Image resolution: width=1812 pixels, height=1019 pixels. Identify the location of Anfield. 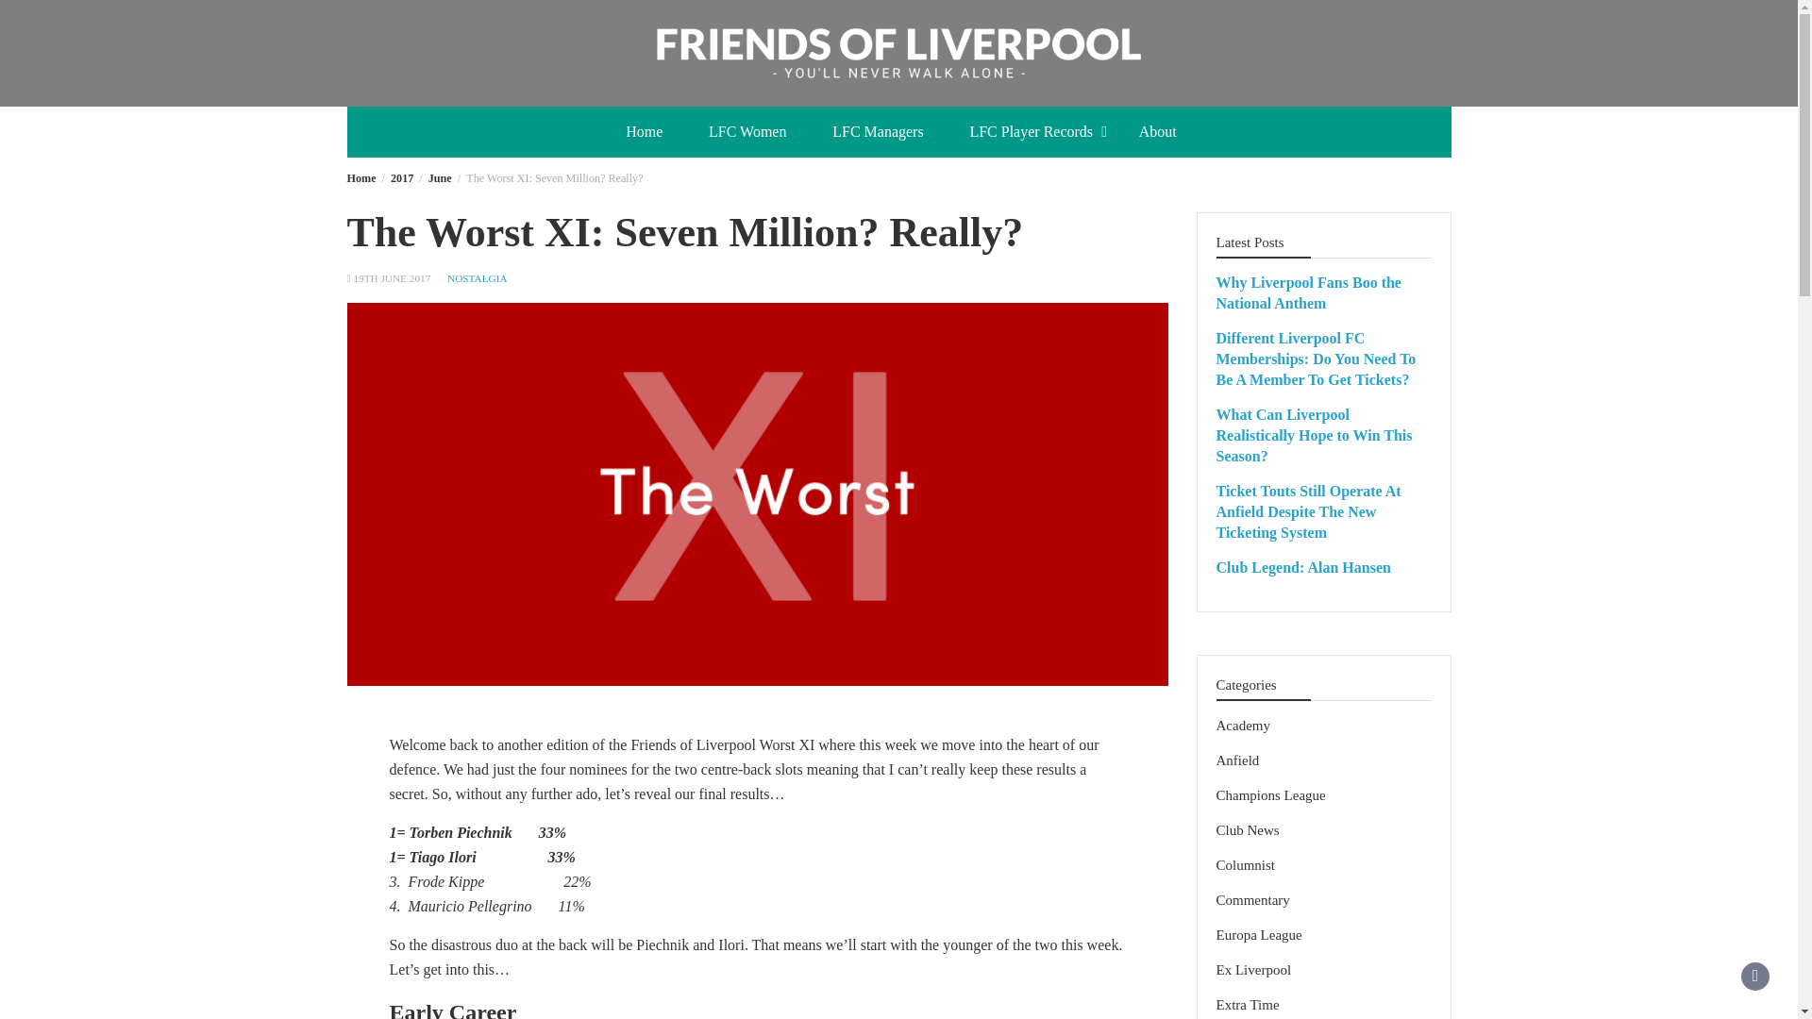
(1237, 760).